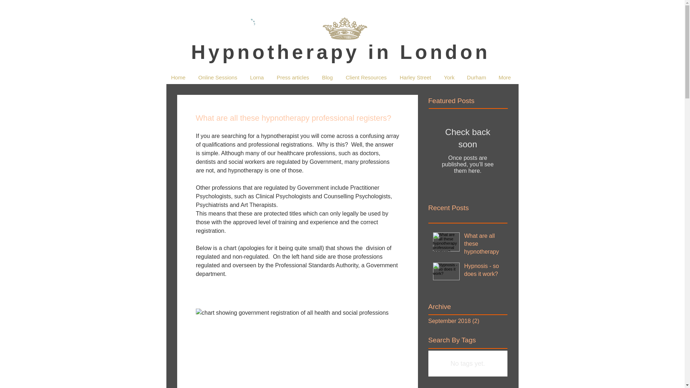  I want to click on Home, so click(178, 78).